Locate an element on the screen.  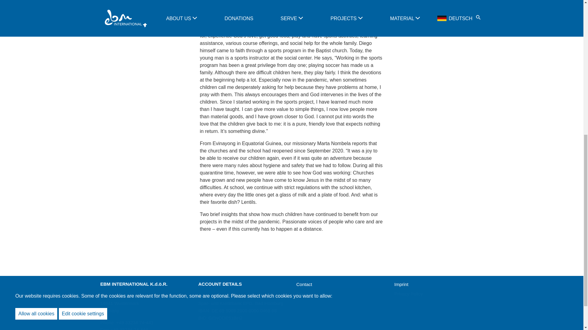
Imprint is located at coordinates (401, 284).